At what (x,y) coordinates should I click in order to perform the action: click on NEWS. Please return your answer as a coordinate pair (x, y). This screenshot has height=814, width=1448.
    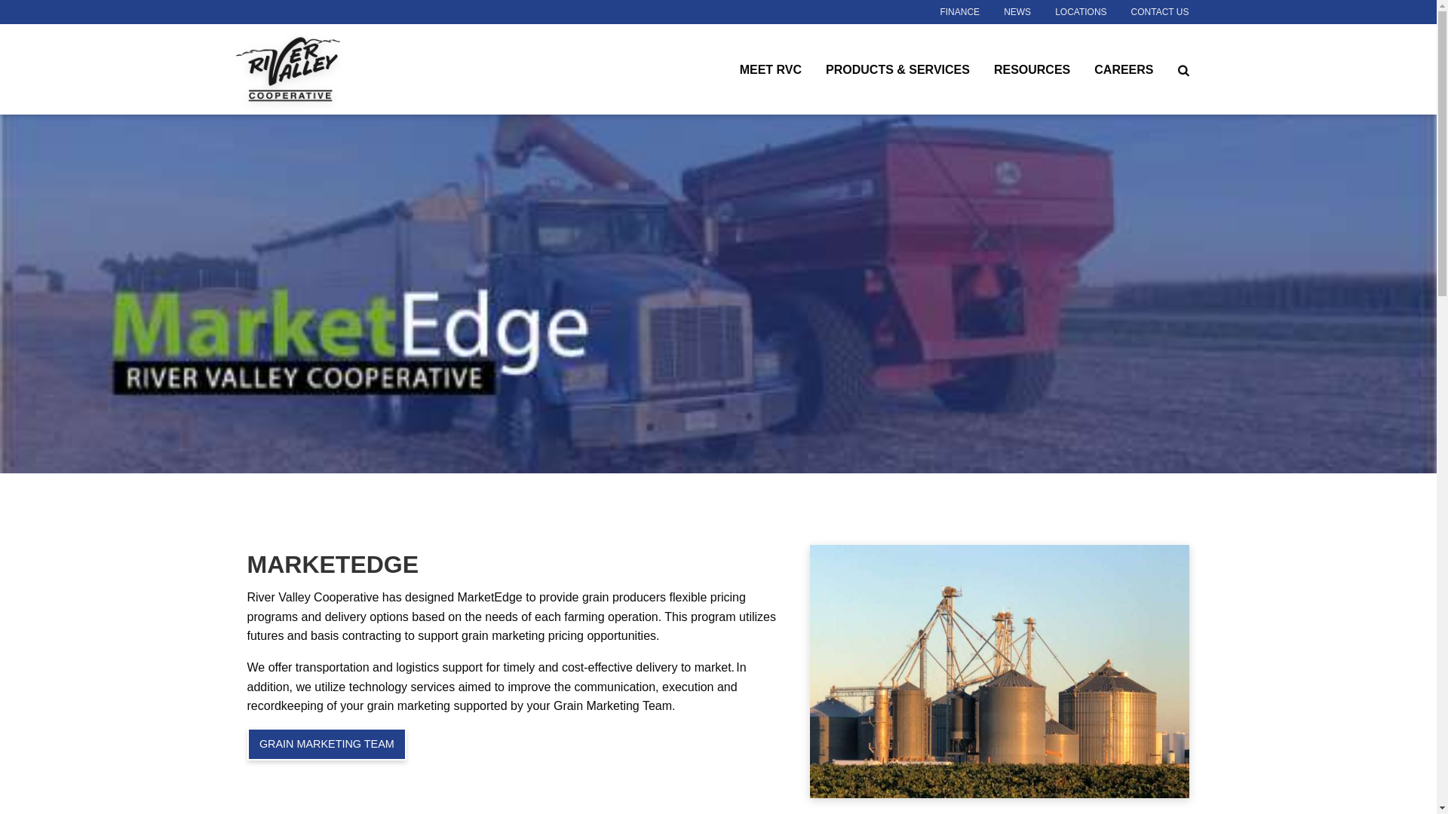
    Looking at the image, I should click on (1017, 12).